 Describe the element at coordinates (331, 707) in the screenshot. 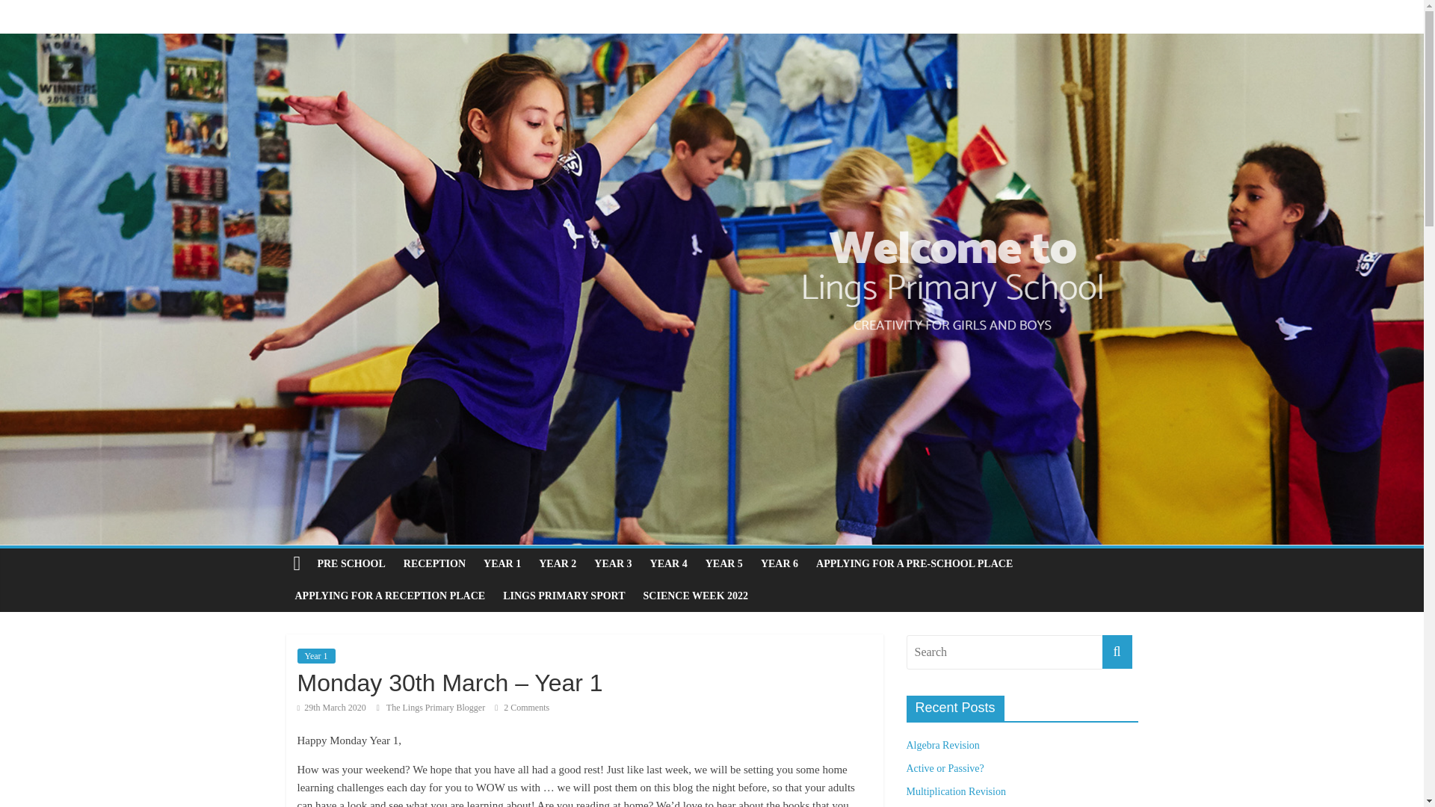

I see `3:21 pm` at that location.